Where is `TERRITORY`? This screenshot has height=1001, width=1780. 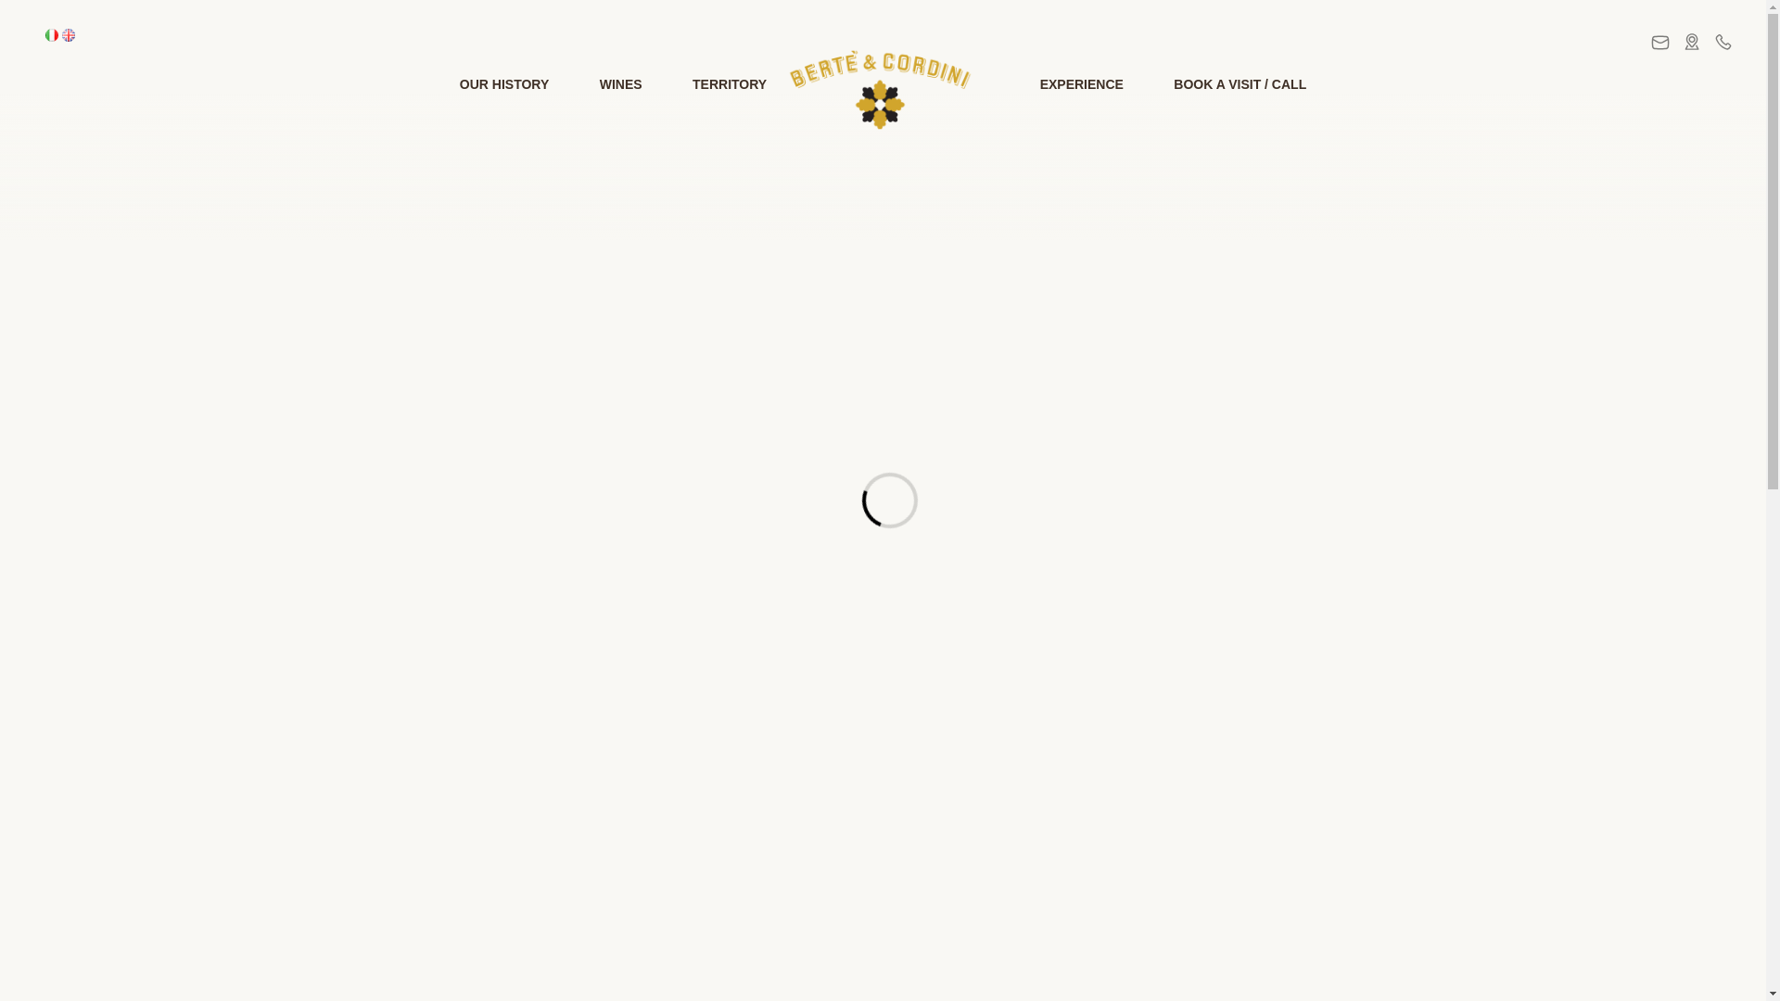 TERRITORY is located at coordinates (729, 84).